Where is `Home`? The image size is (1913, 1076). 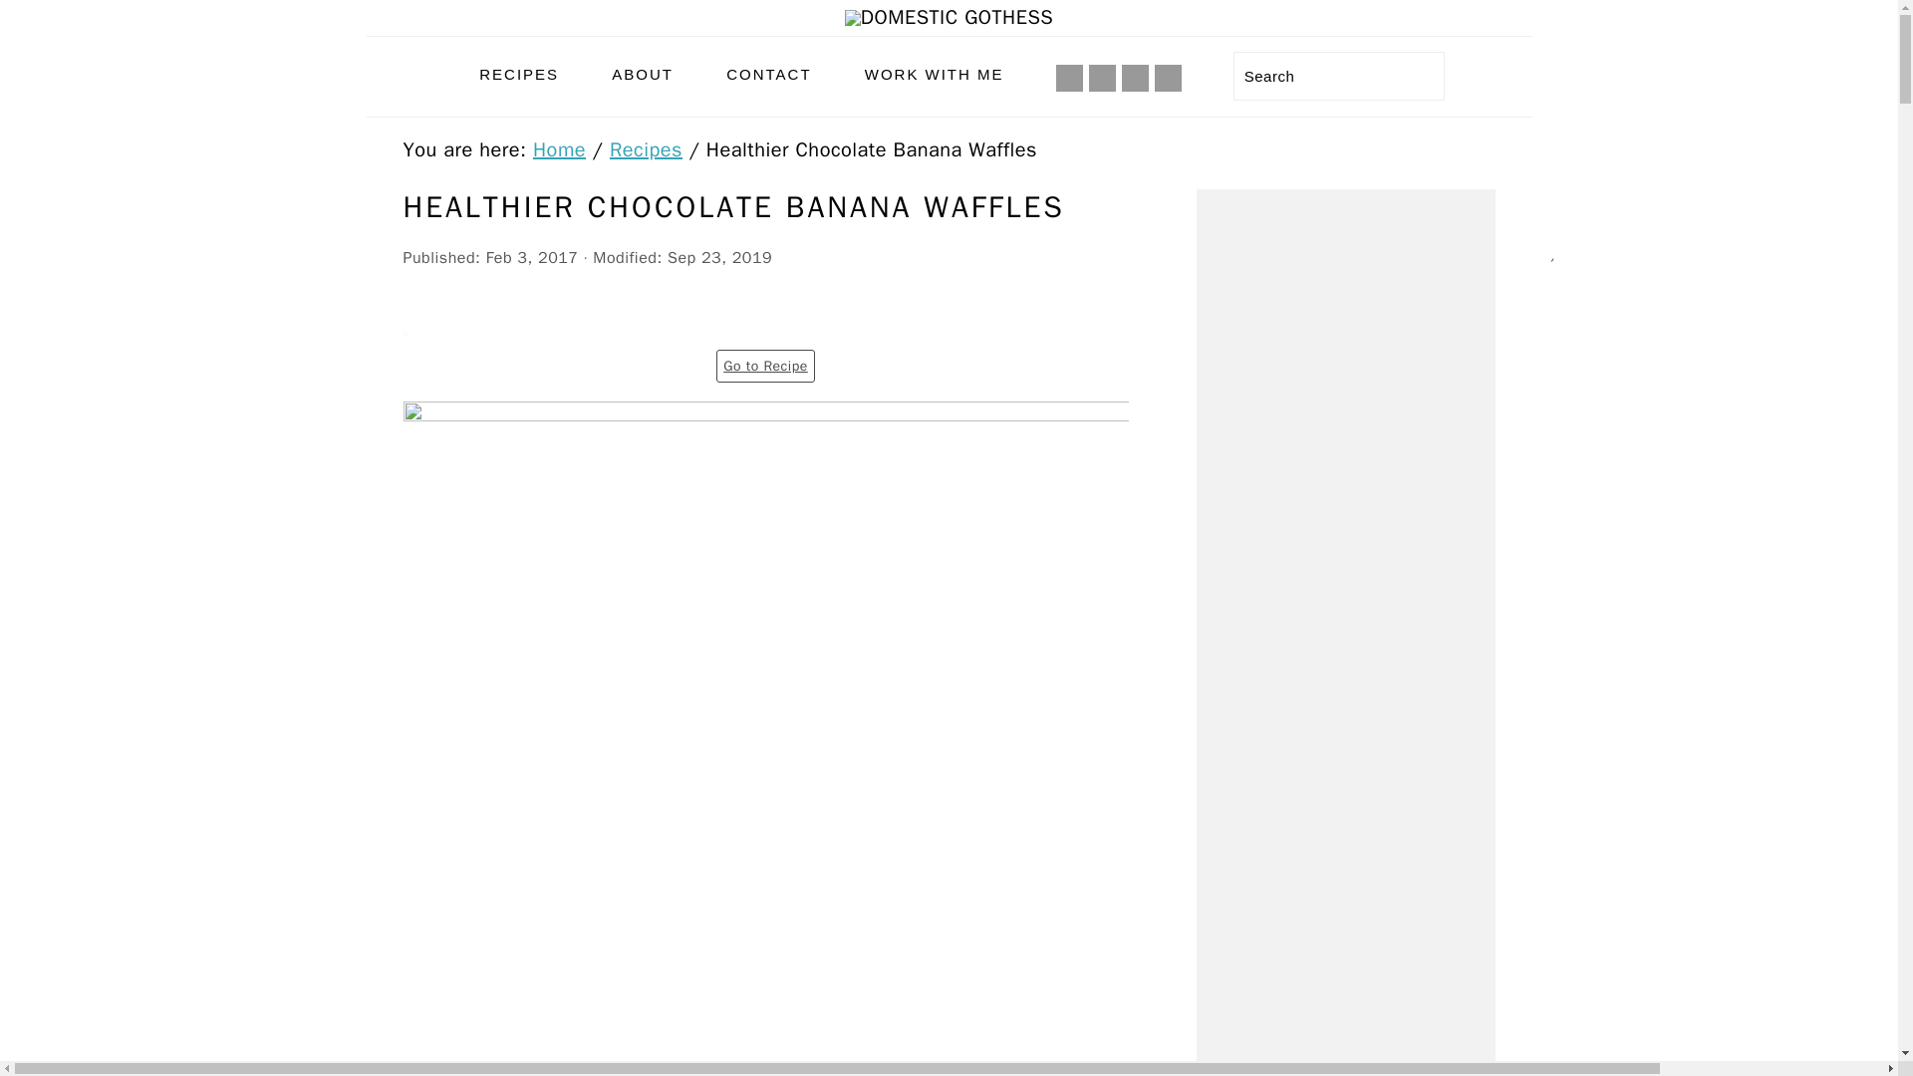
Home is located at coordinates (559, 149).